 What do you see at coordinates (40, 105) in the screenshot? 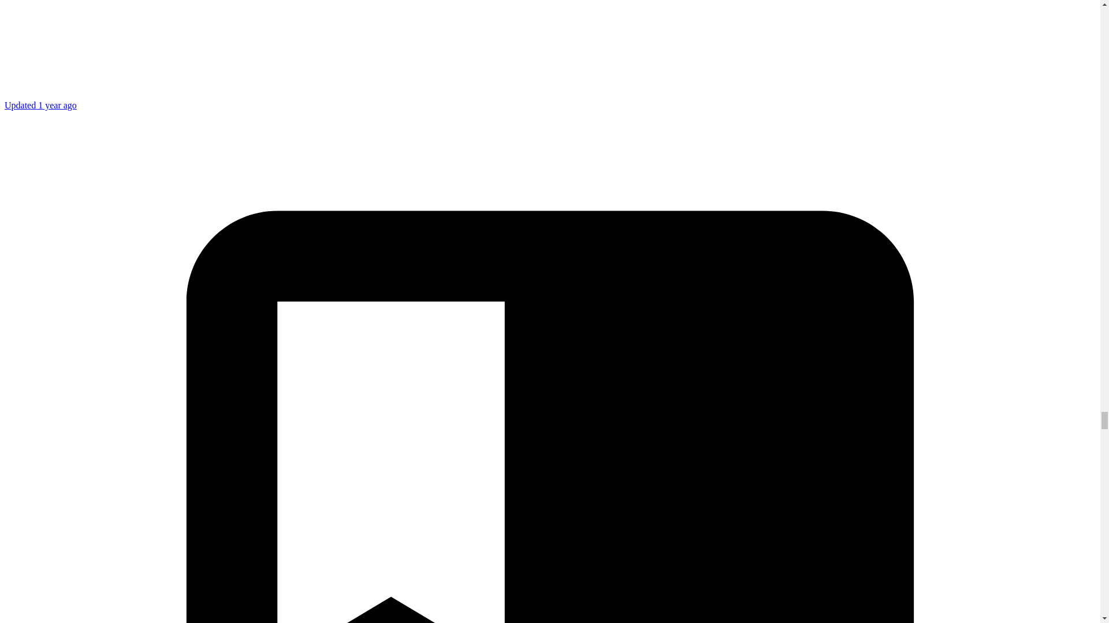
I see `Sun, Nov 13, 2022 2:21 PM` at bounding box center [40, 105].